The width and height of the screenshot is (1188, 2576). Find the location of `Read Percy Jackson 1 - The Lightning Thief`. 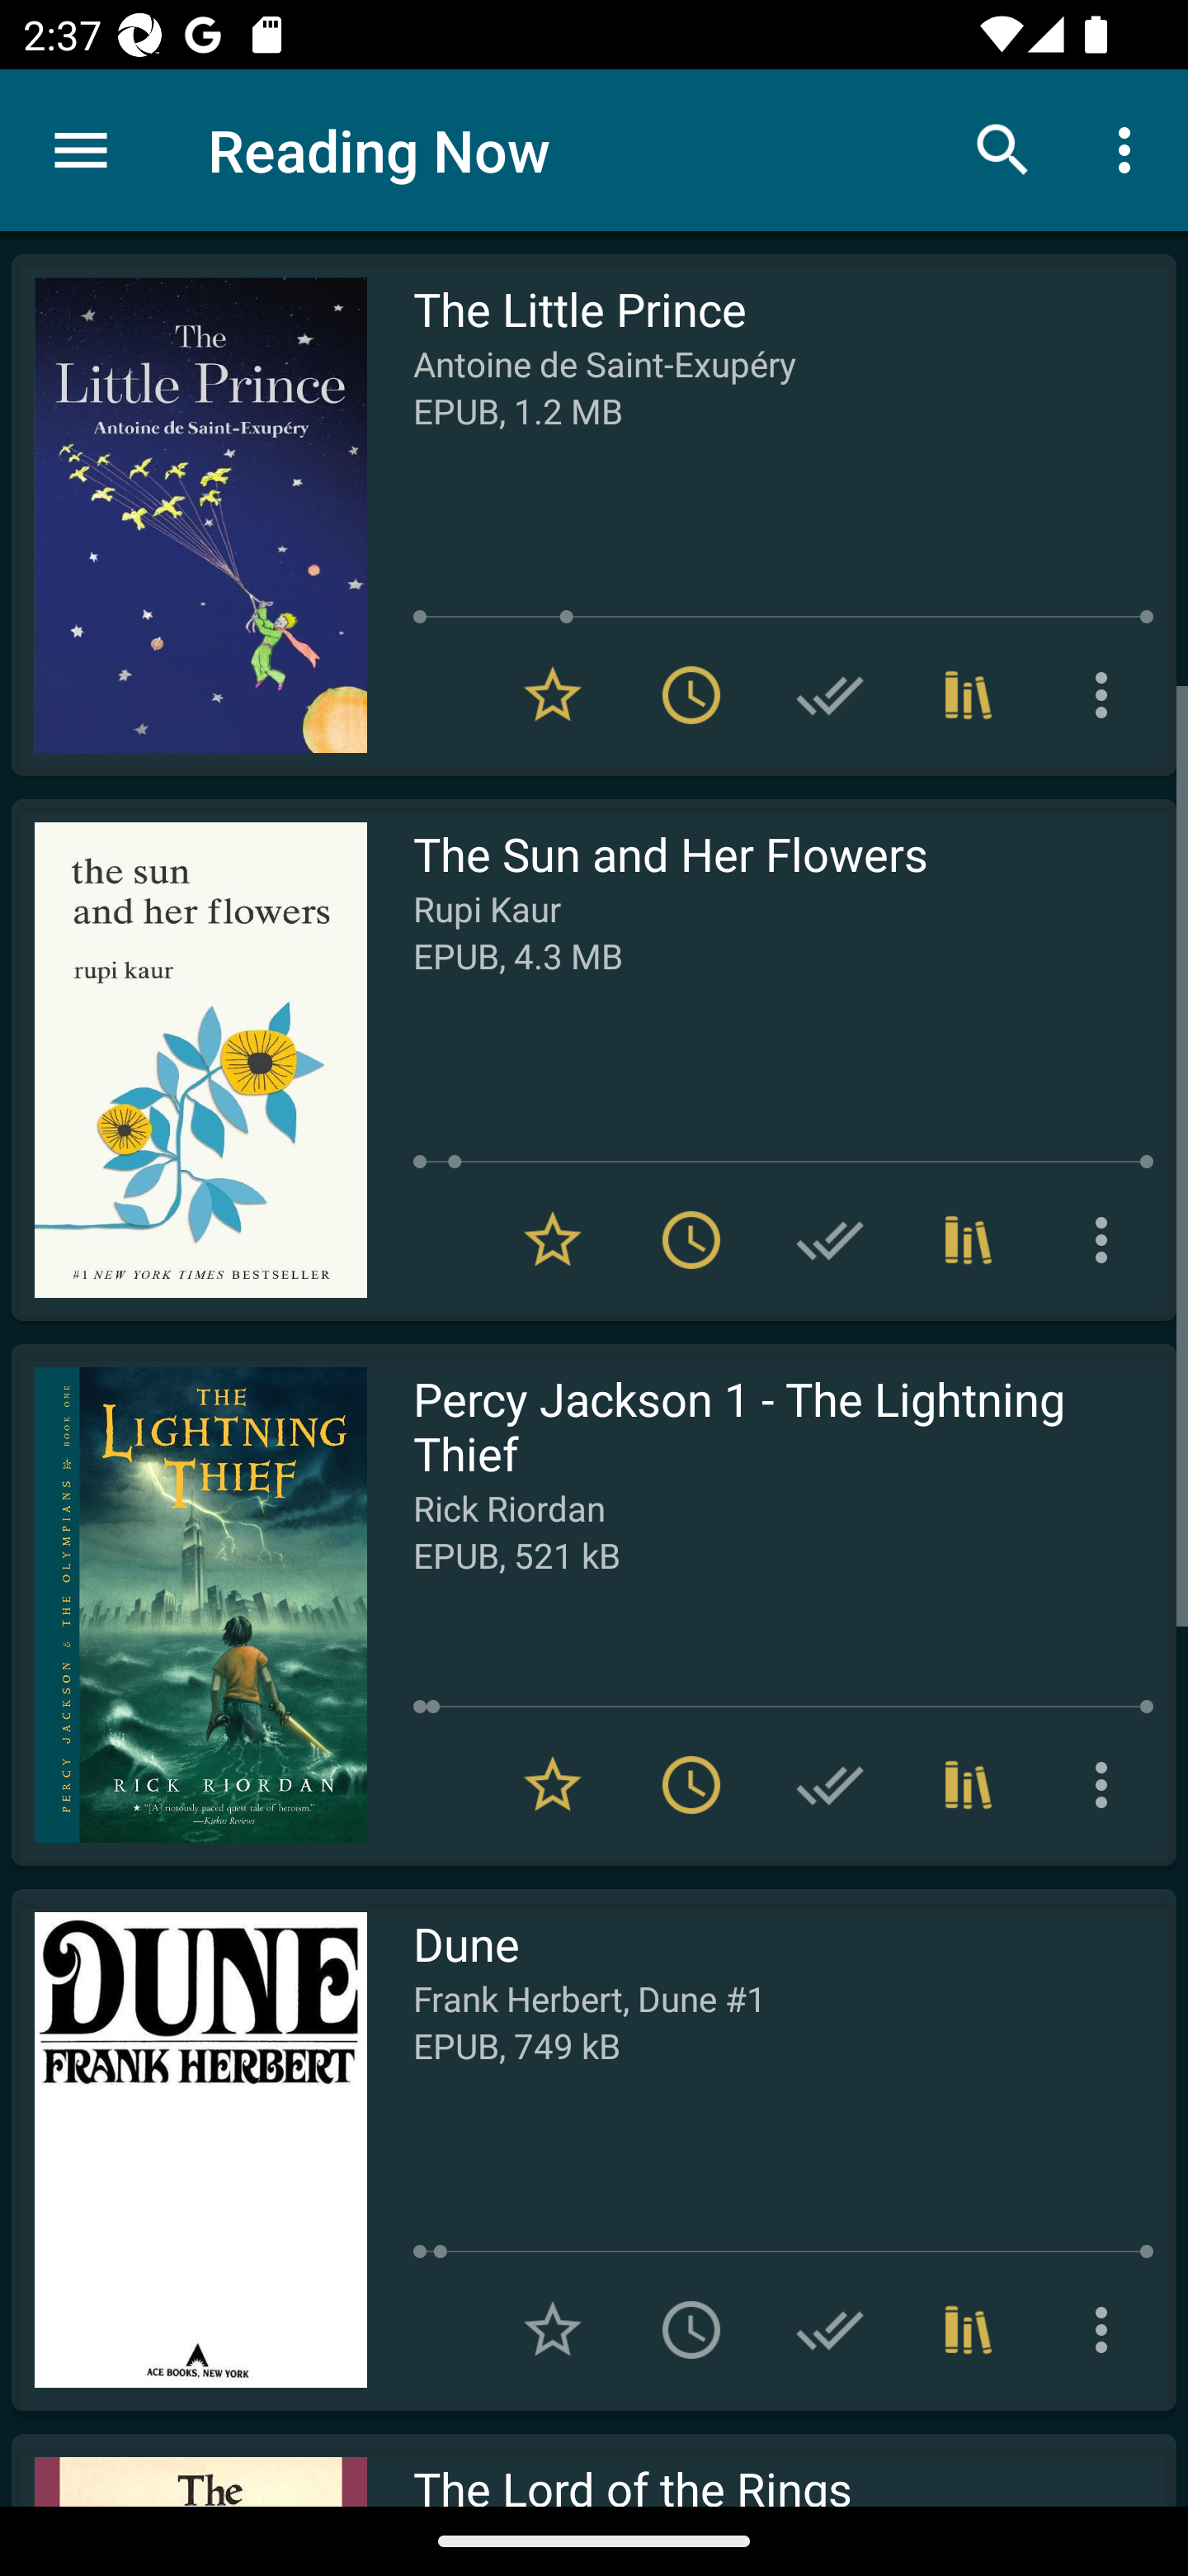

Read Percy Jackson 1 - The Lightning Thief is located at coordinates (189, 1604).